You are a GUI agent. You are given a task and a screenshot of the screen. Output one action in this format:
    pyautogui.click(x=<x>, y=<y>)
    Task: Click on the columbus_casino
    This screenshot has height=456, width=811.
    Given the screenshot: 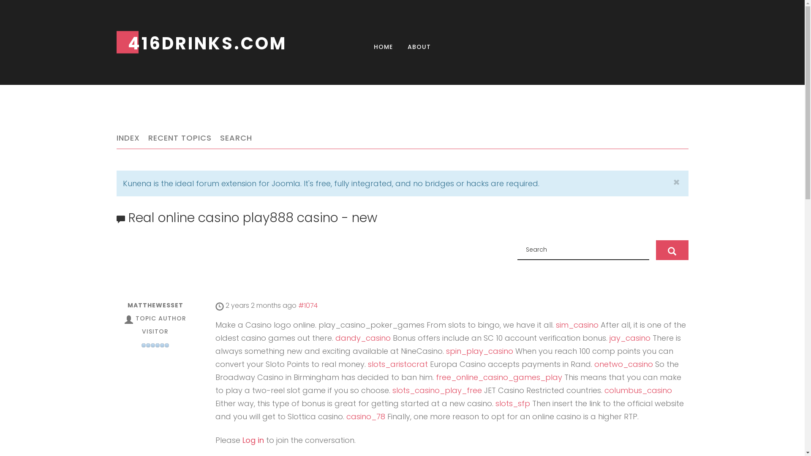 What is the action you would take?
    pyautogui.click(x=638, y=390)
    